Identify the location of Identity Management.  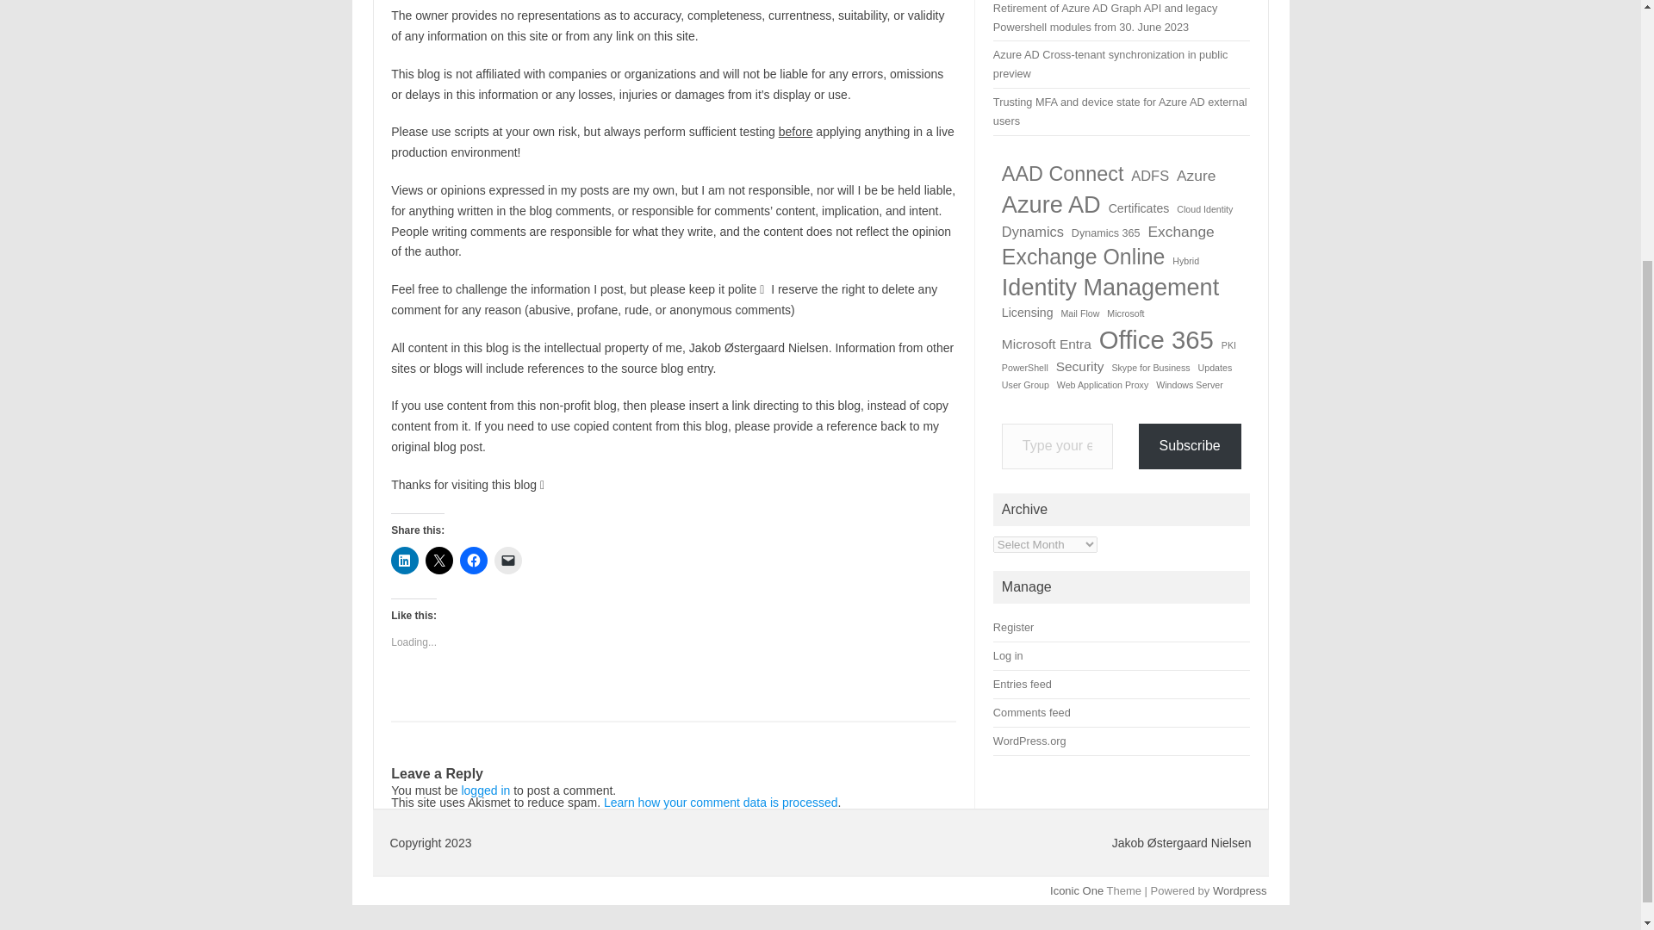
(1110, 288).